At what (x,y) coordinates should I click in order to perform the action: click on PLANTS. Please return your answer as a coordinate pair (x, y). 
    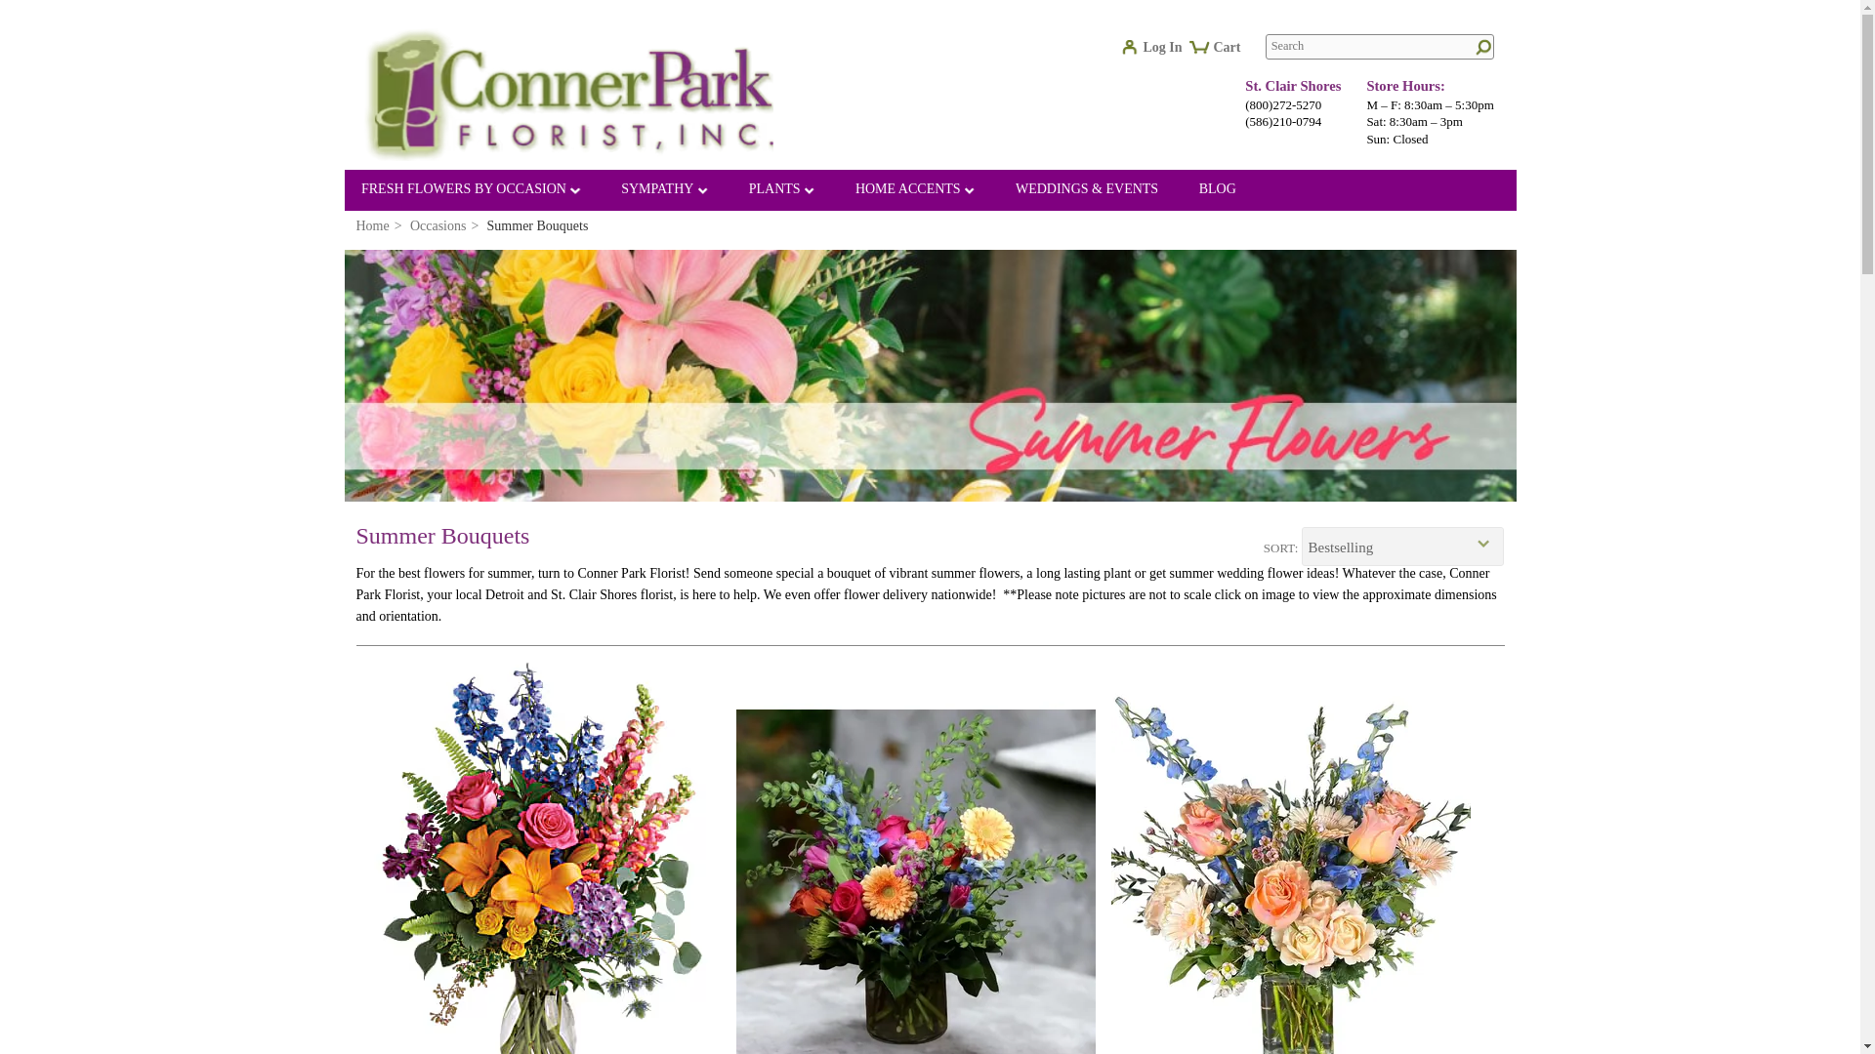
    Looking at the image, I should click on (781, 191).